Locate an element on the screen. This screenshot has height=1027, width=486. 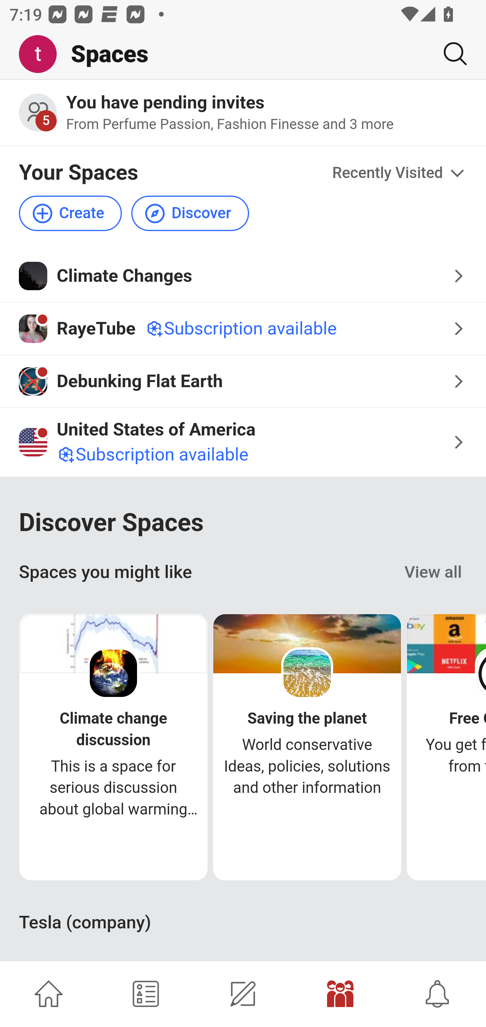
View all is located at coordinates (433, 572).